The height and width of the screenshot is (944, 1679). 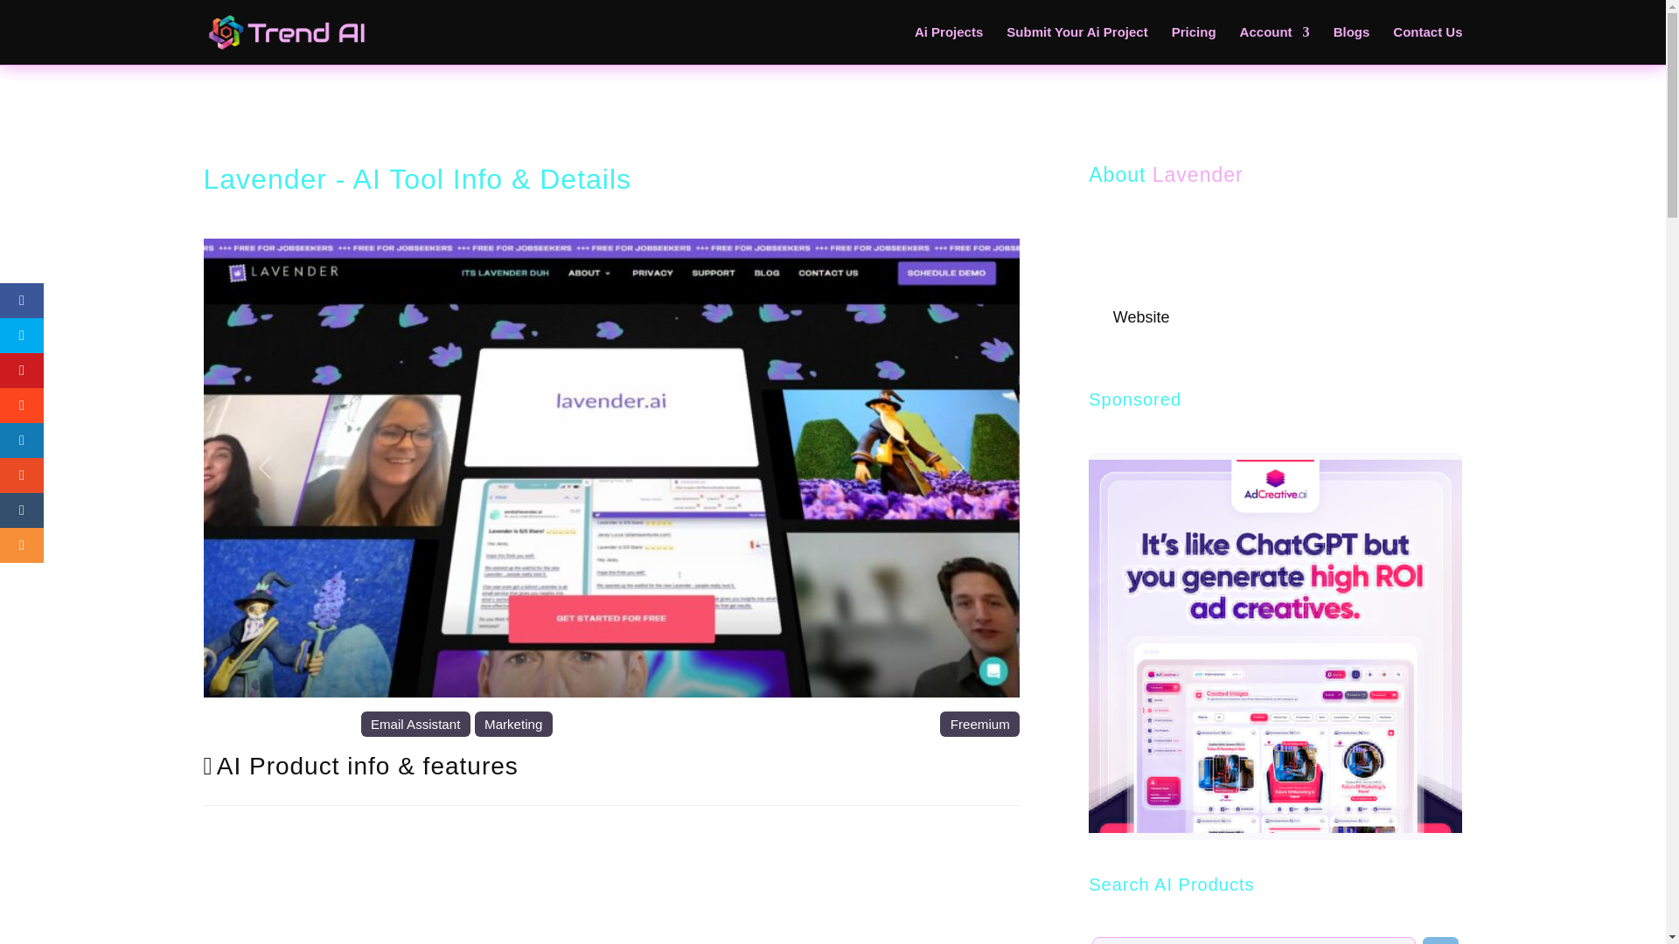 What do you see at coordinates (1427, 45) in the screenshot?
I see `Contact Us` at bounding box center [1427, 45].